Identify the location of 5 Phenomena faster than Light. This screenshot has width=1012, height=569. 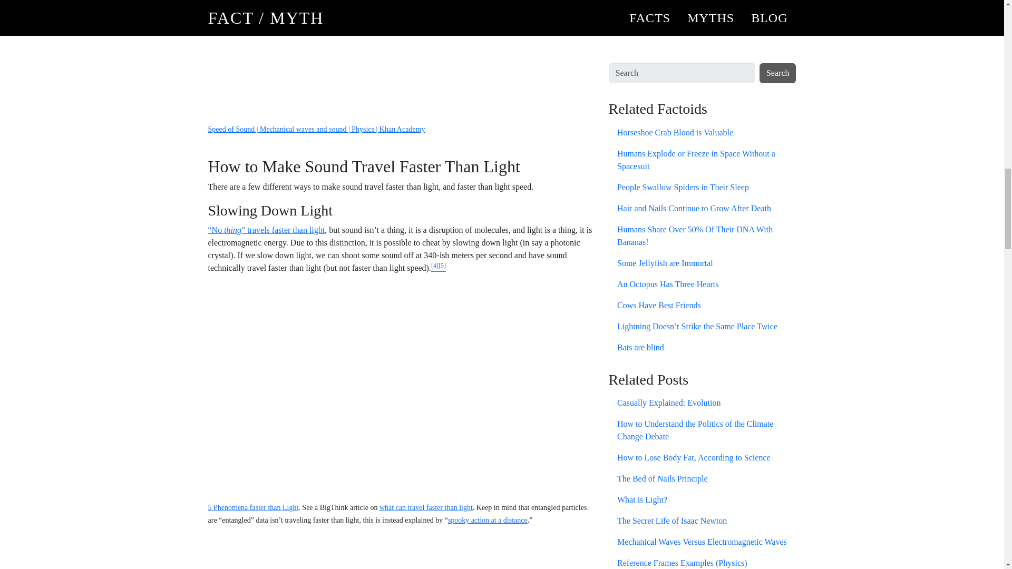
(253, 507).